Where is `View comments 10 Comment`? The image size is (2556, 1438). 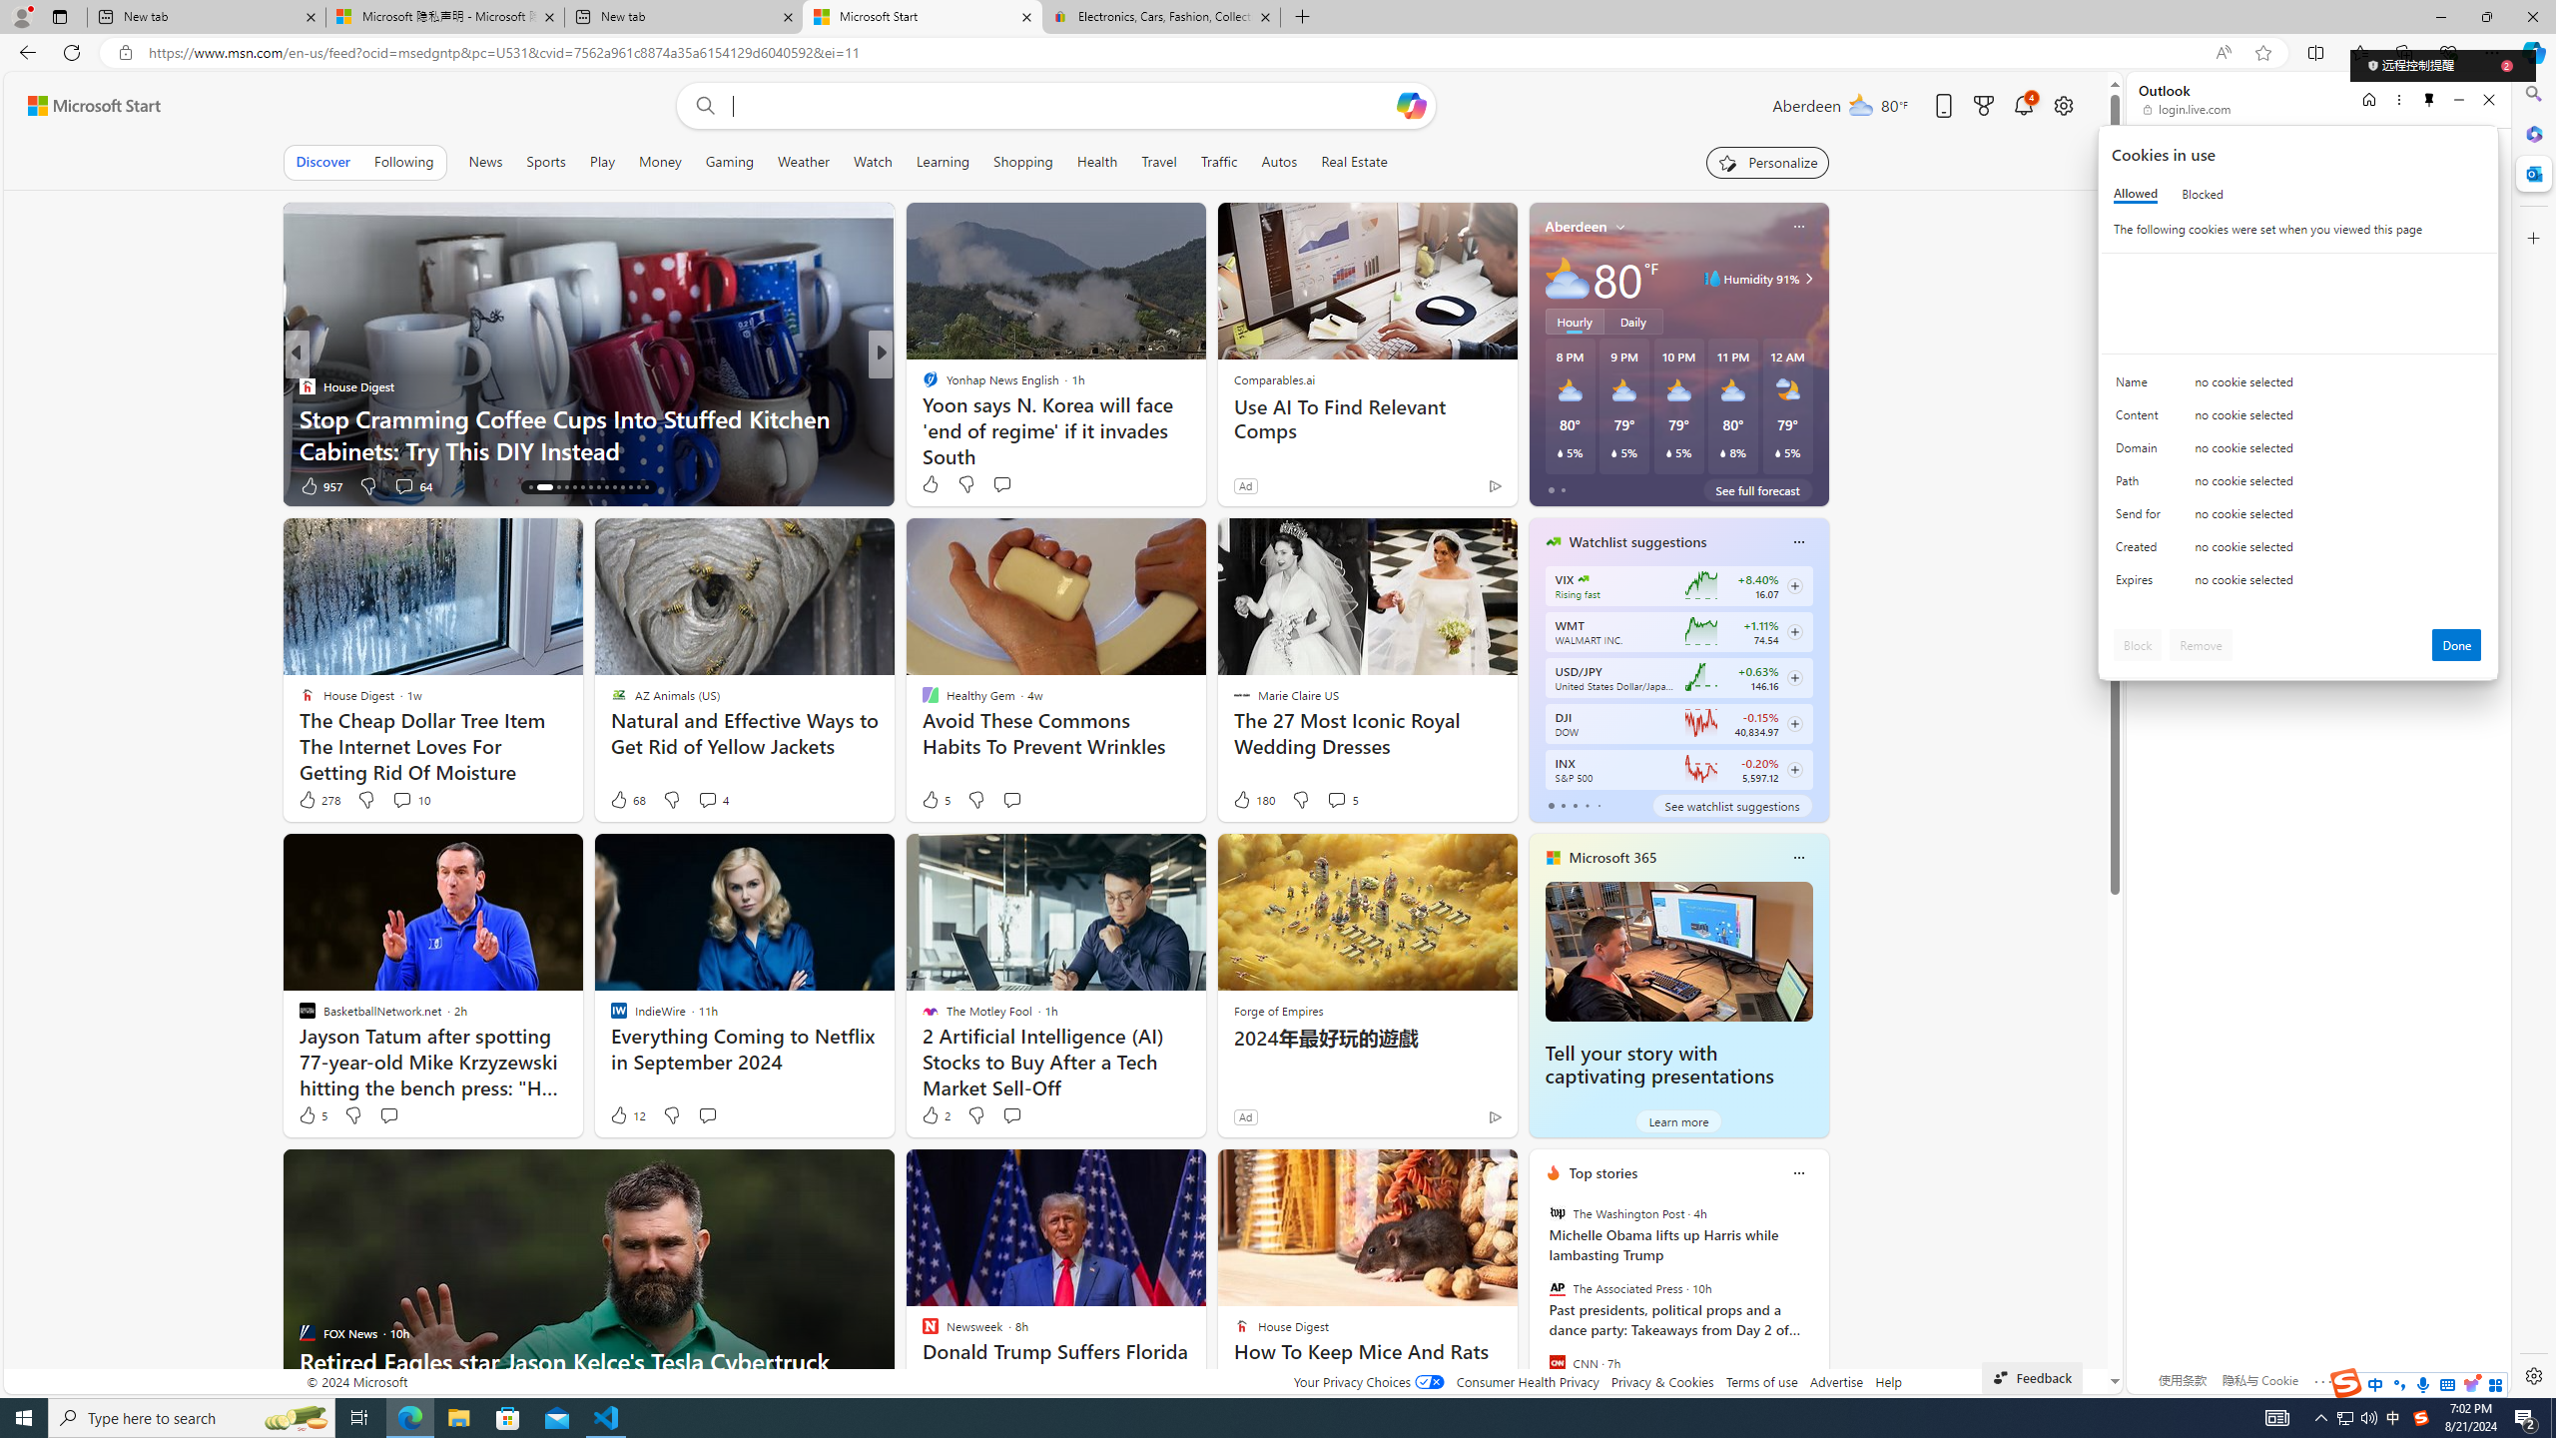
View comments 10 Comment is located at coordinates (401, 799).